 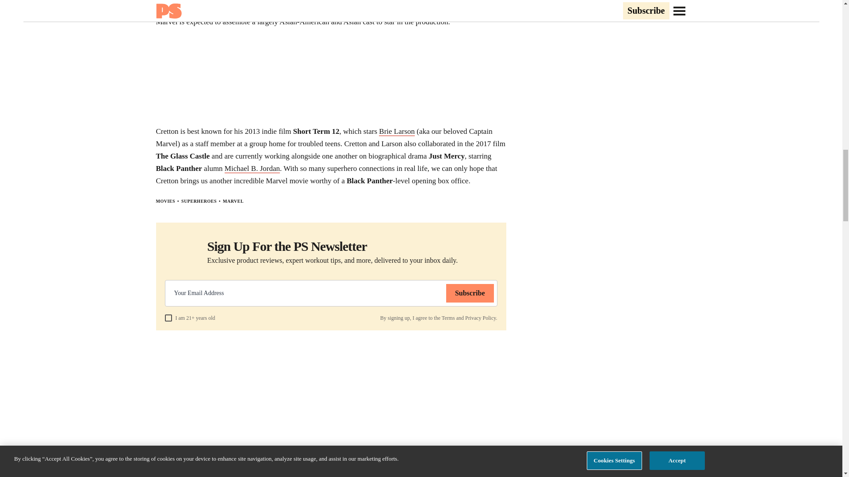 I want to click on MARVEL, so click(x=233, y=201).